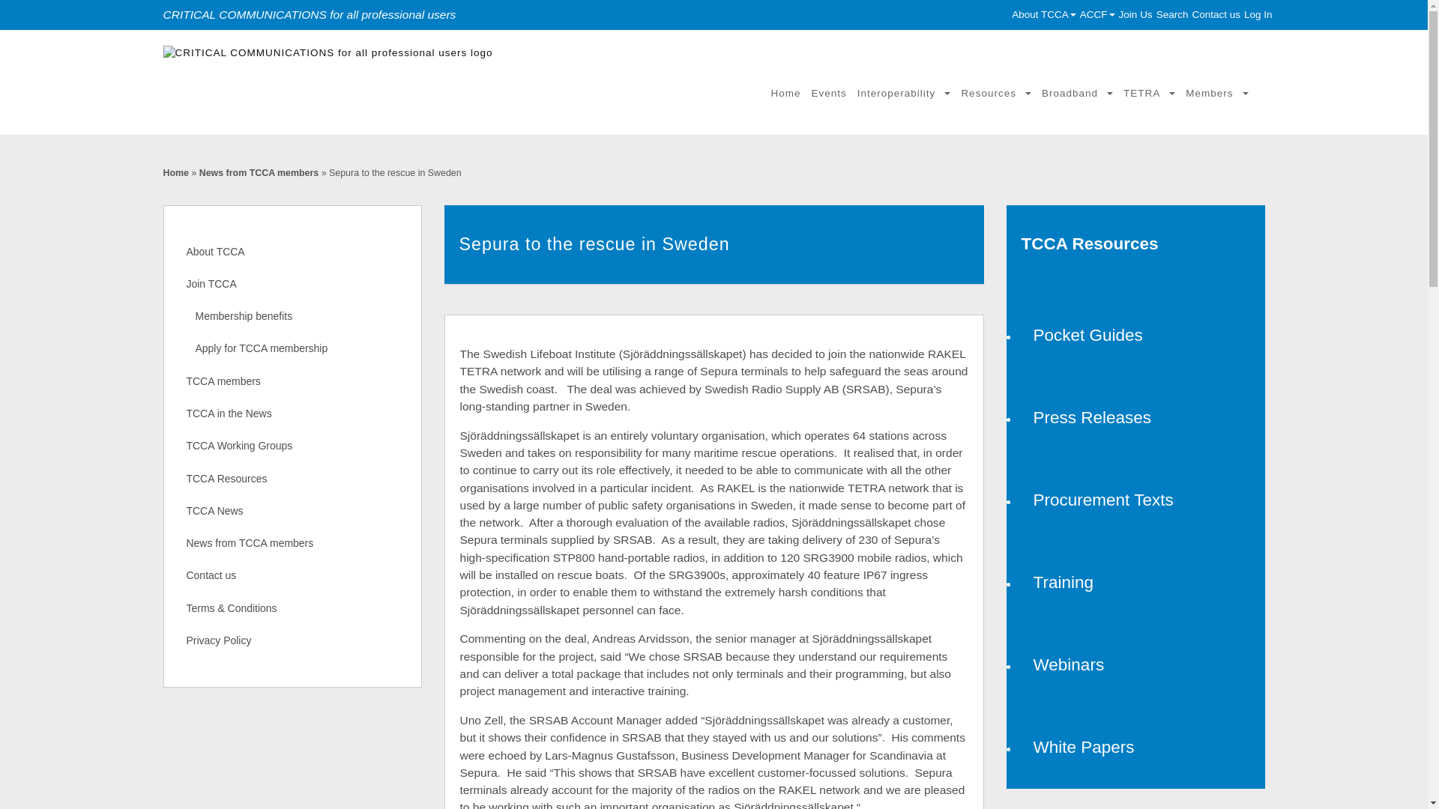 This screenshot has width=1439, height=809. Describe the element at coordinates (1135, 14) in the screenshot. I see `Join Us` at that location.